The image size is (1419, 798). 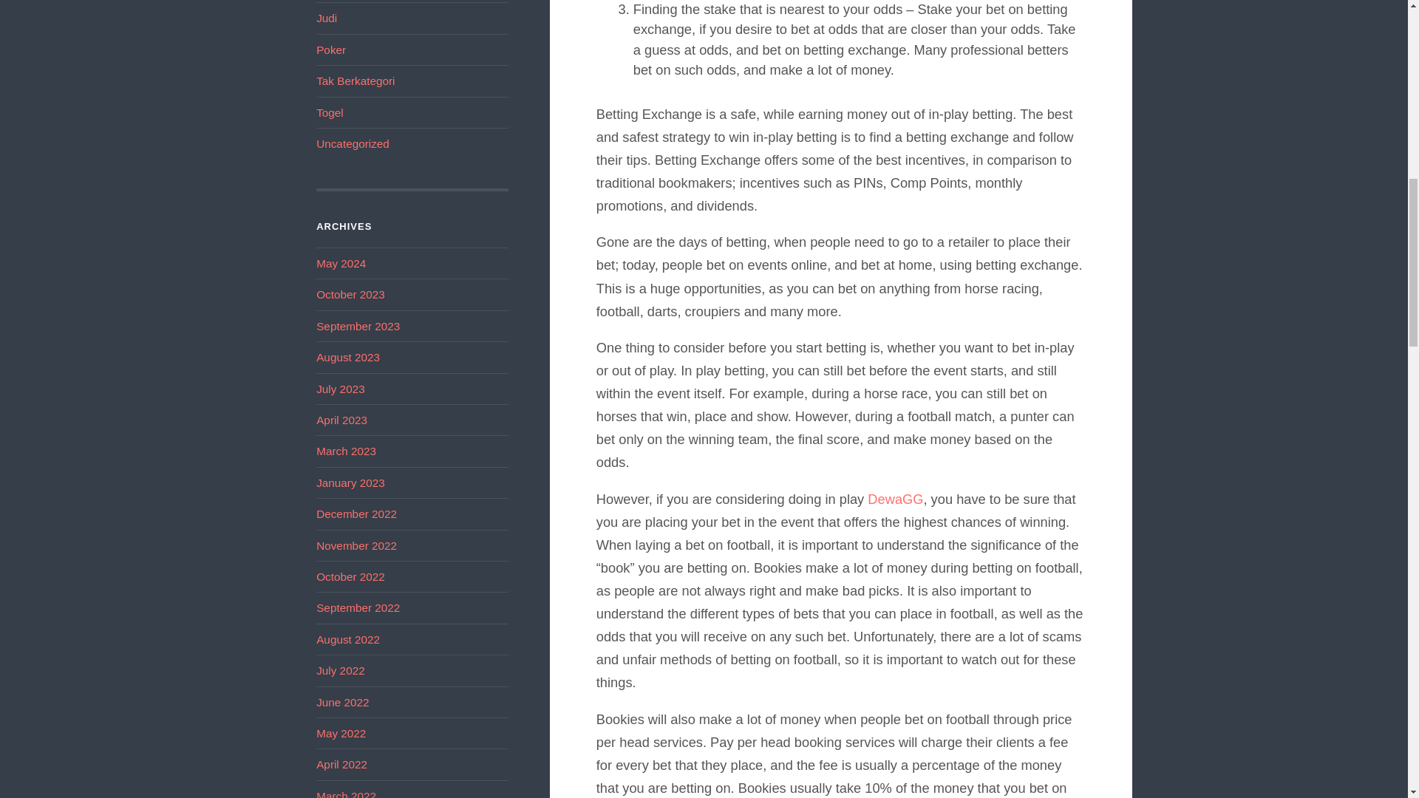 I want to click on Judi, so click(x=327, y=18).